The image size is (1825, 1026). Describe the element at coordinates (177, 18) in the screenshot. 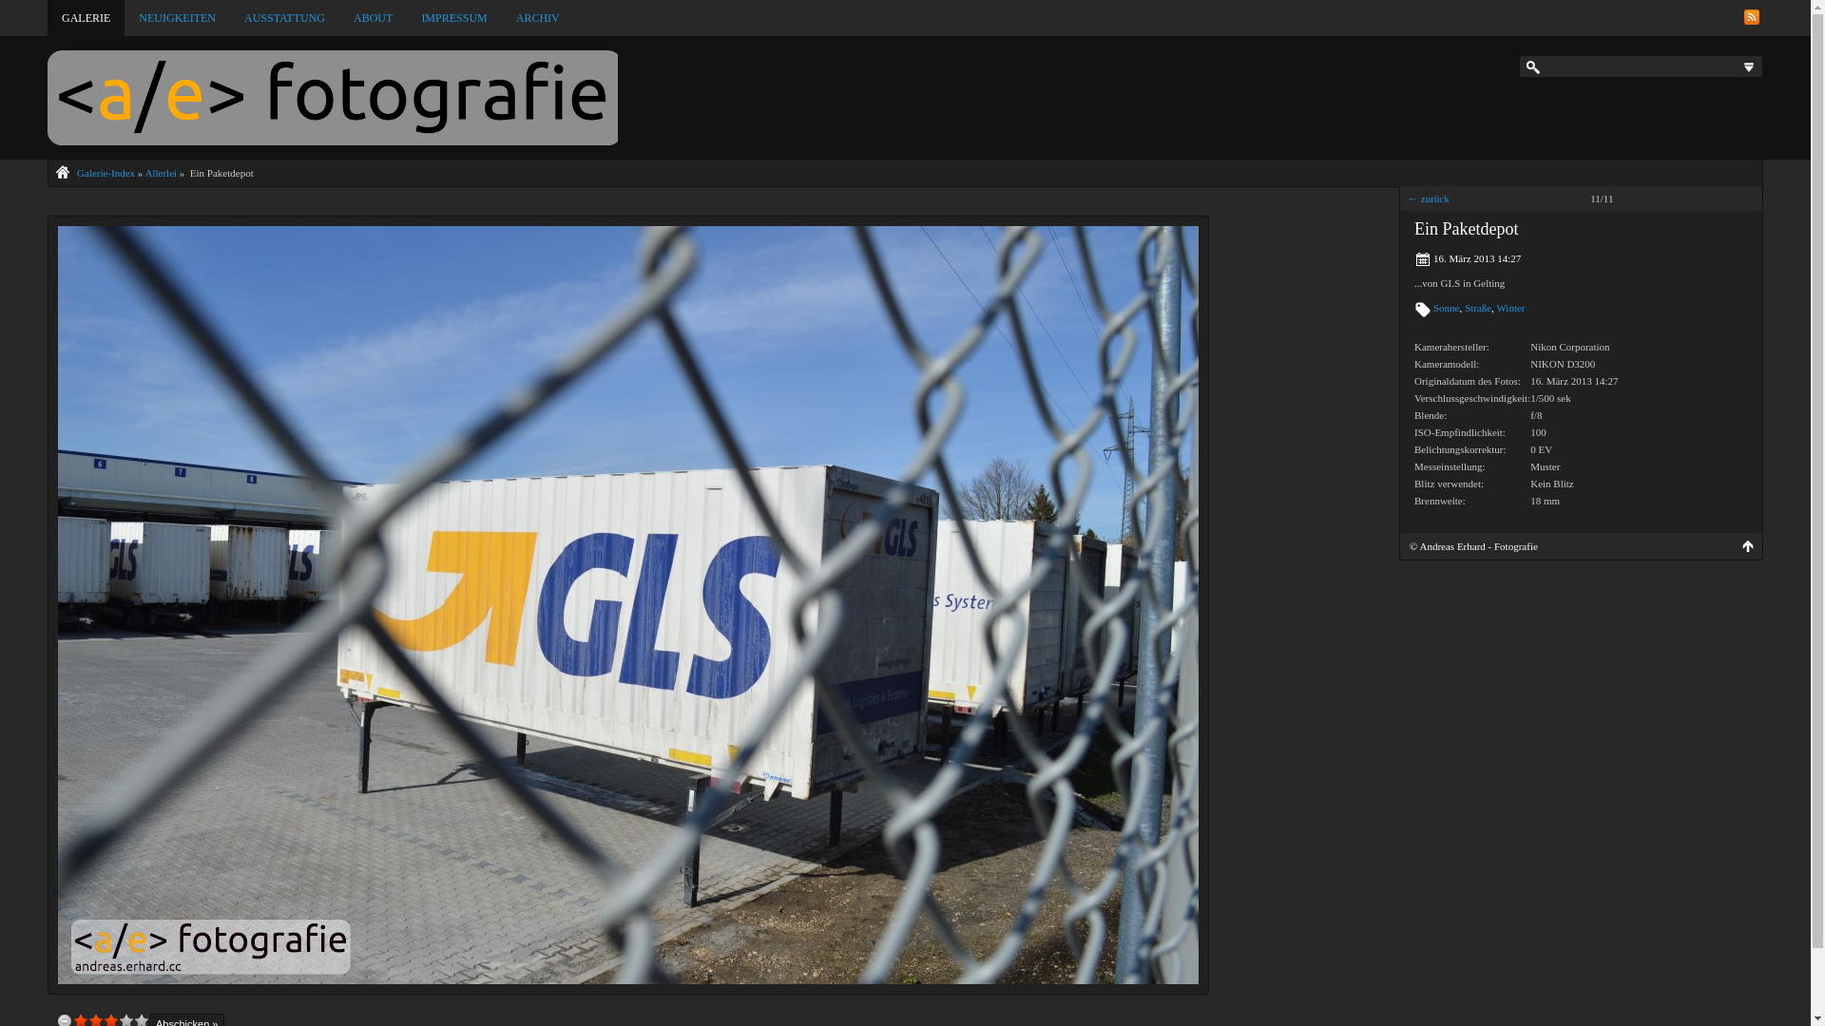

I see `NEUIGKEITEN` at that location.